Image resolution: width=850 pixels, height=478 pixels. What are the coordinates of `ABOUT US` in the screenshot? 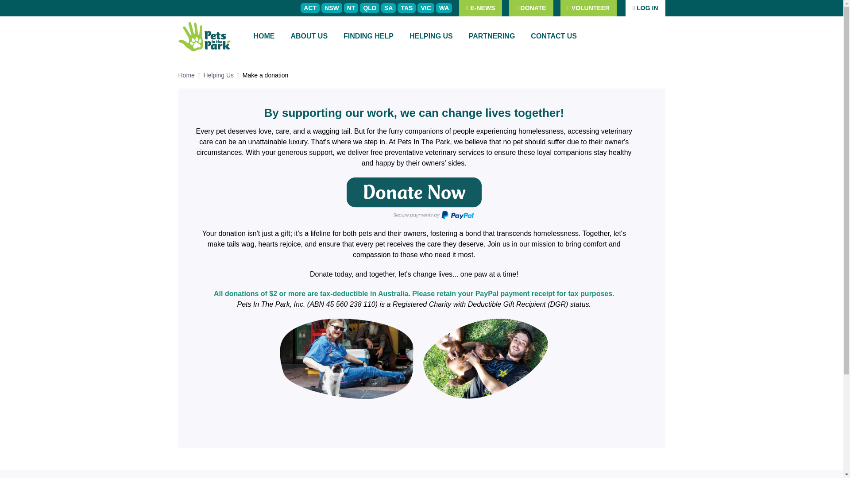 It's located at (309, 36).